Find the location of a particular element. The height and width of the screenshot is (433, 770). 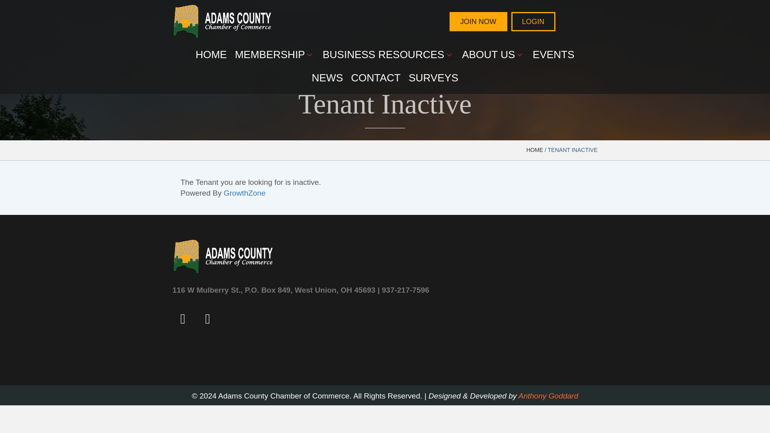

MEMBERSHIP is located at coordinates (275, 55).